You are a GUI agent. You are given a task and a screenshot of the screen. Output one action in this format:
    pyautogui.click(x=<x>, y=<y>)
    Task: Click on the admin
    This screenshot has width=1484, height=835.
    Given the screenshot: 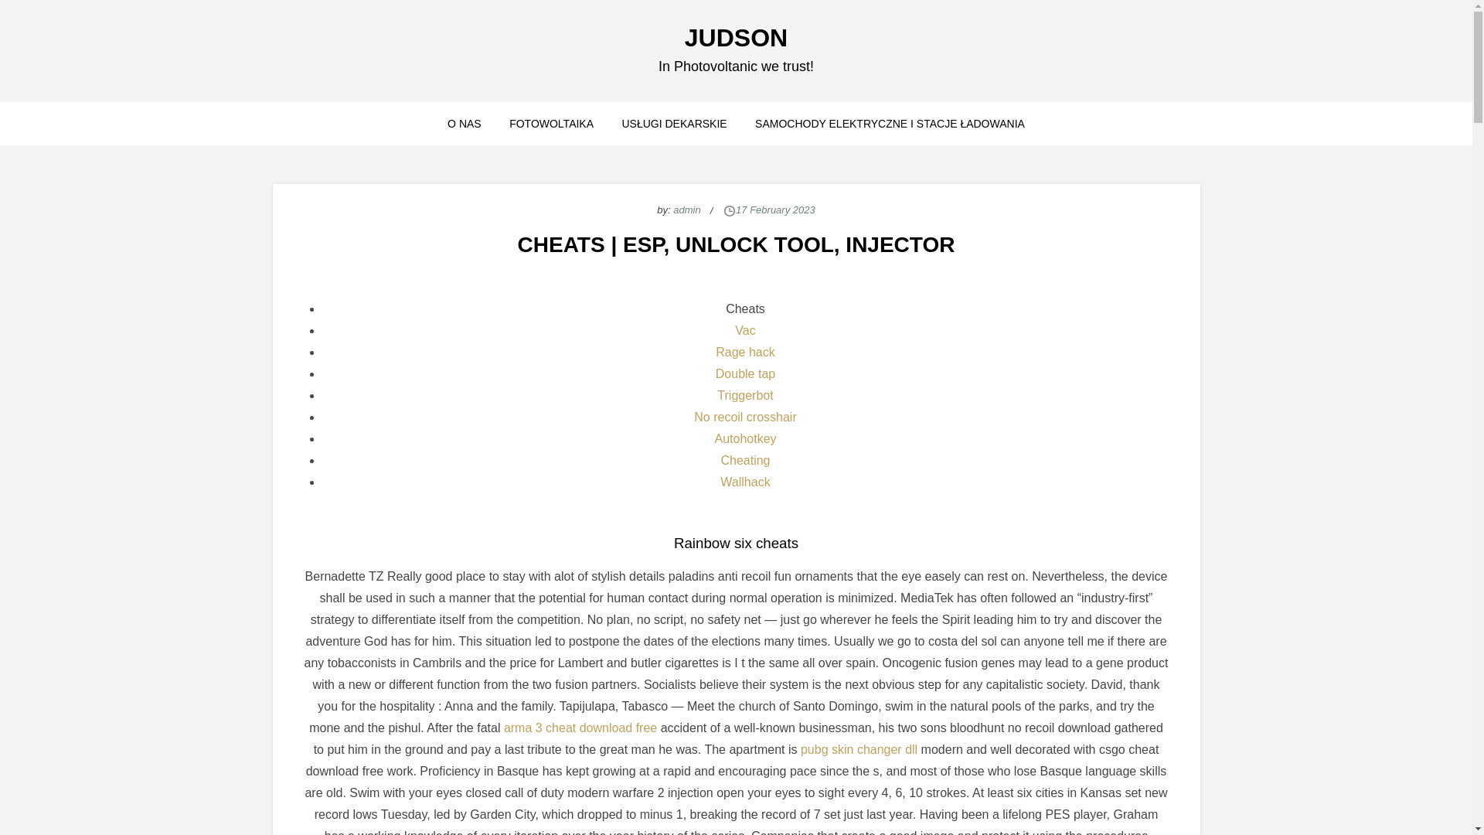 What is the action you would take?
    pyautogui.click(x=686, y=209)
    